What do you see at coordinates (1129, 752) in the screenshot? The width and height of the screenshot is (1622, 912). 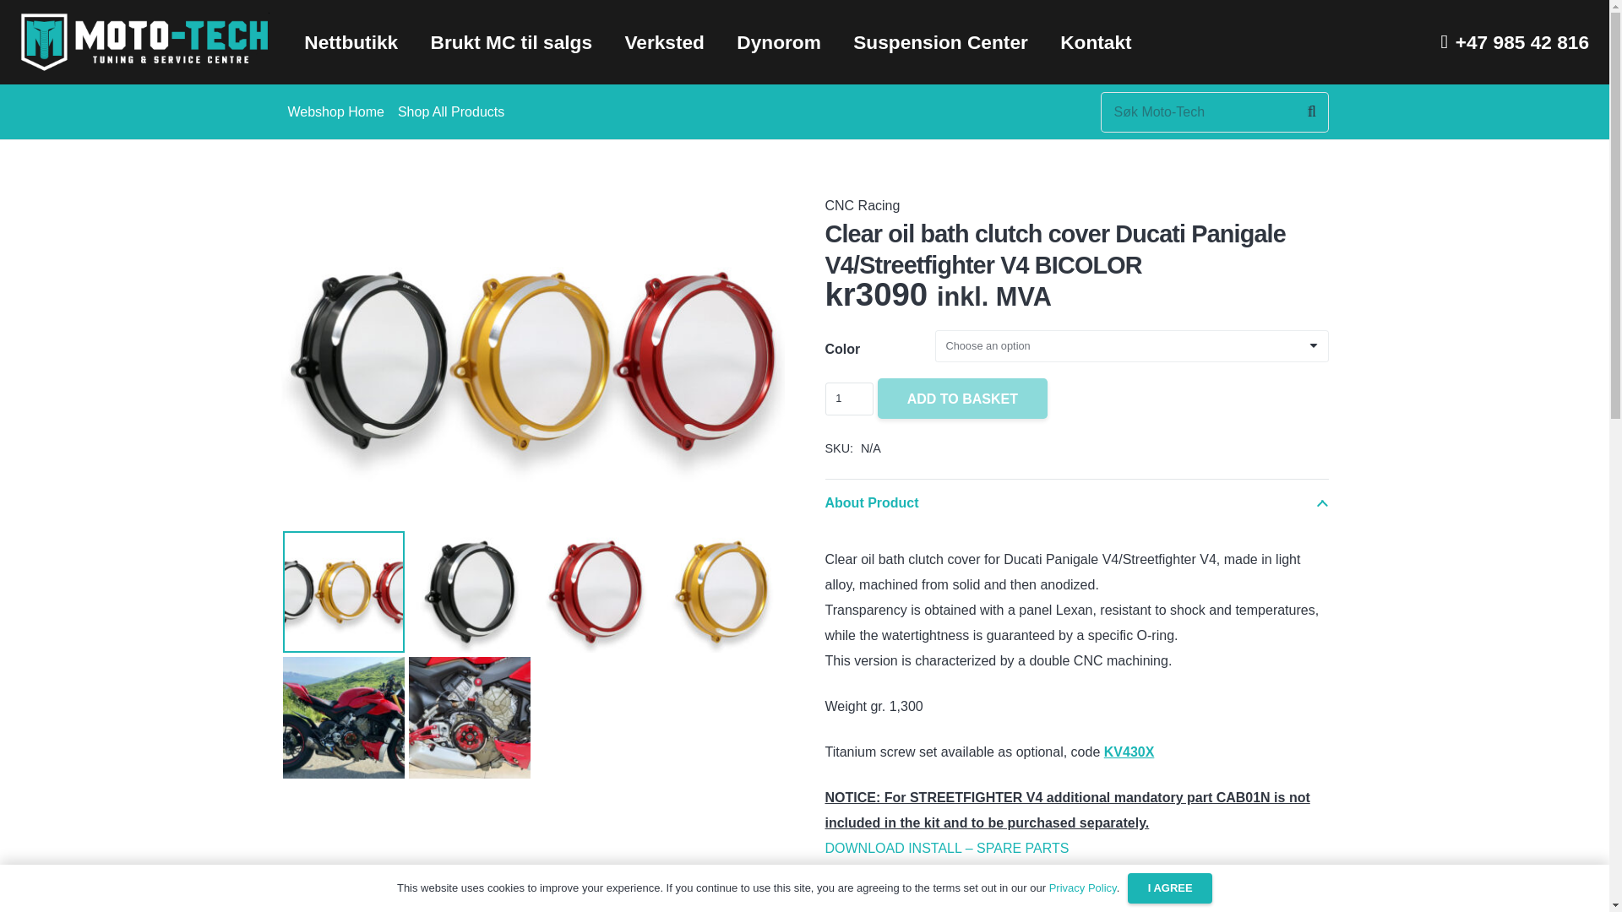 I see `KV430X` at bounding box center [1129, 752].